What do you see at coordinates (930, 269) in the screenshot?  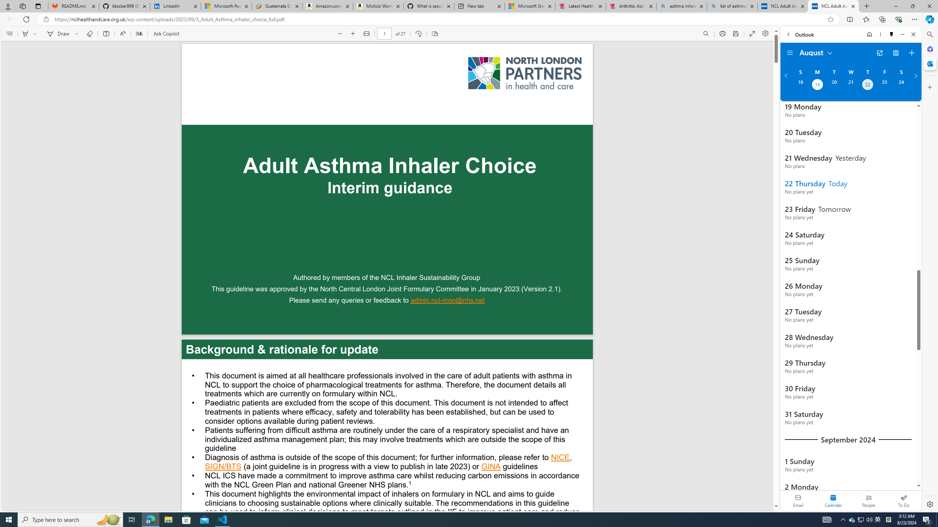 I see `Side bar` at bounding box center [930, 269].